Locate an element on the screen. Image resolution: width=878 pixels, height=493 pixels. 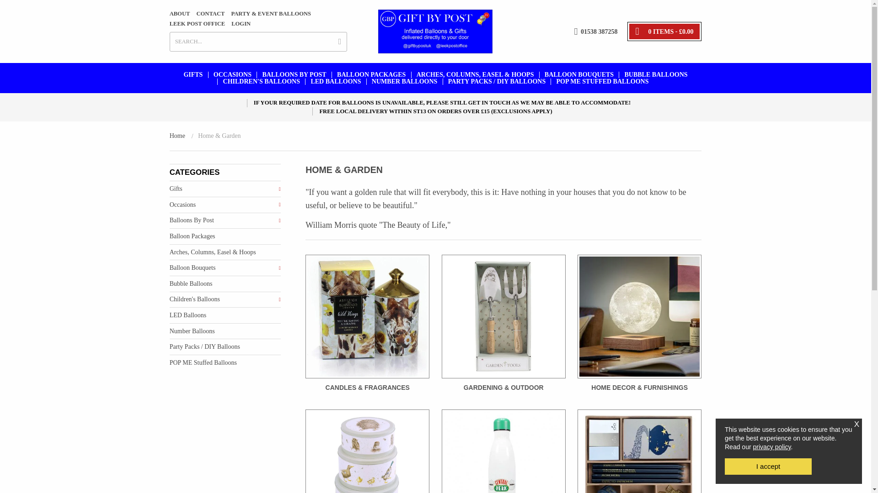
CONTACT is located at coordinates (210, 14).